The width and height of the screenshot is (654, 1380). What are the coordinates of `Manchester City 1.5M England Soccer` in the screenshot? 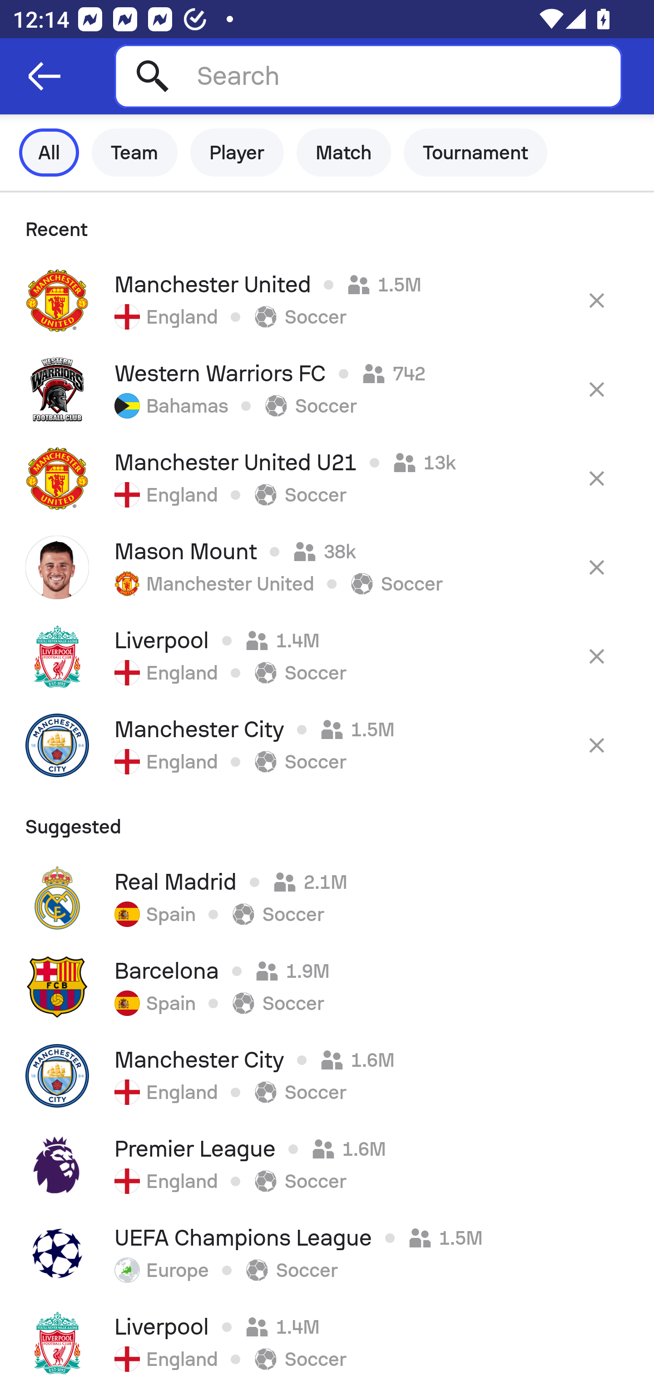 It's located at (327, 745).